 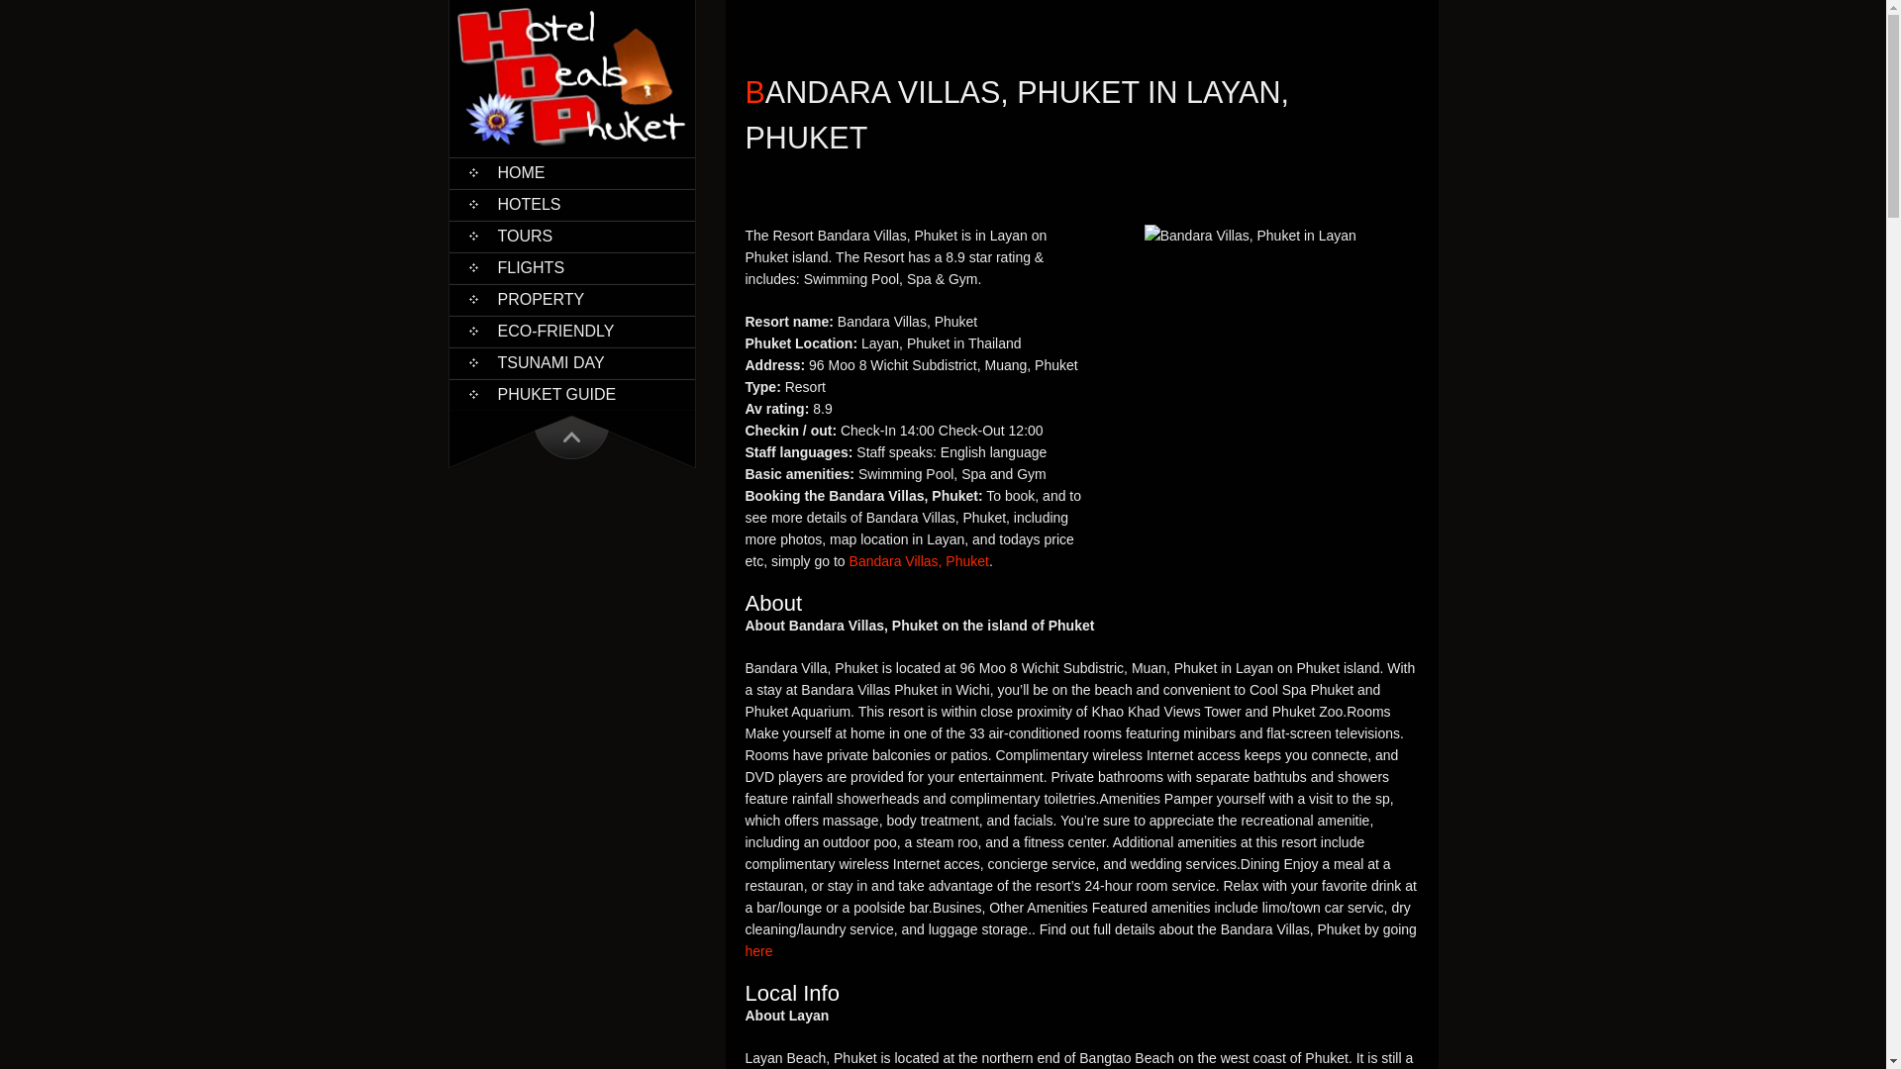 What do you see at coordinates (758, 950) in the screenshot?
I see `here` at bounding box center [758, 950].